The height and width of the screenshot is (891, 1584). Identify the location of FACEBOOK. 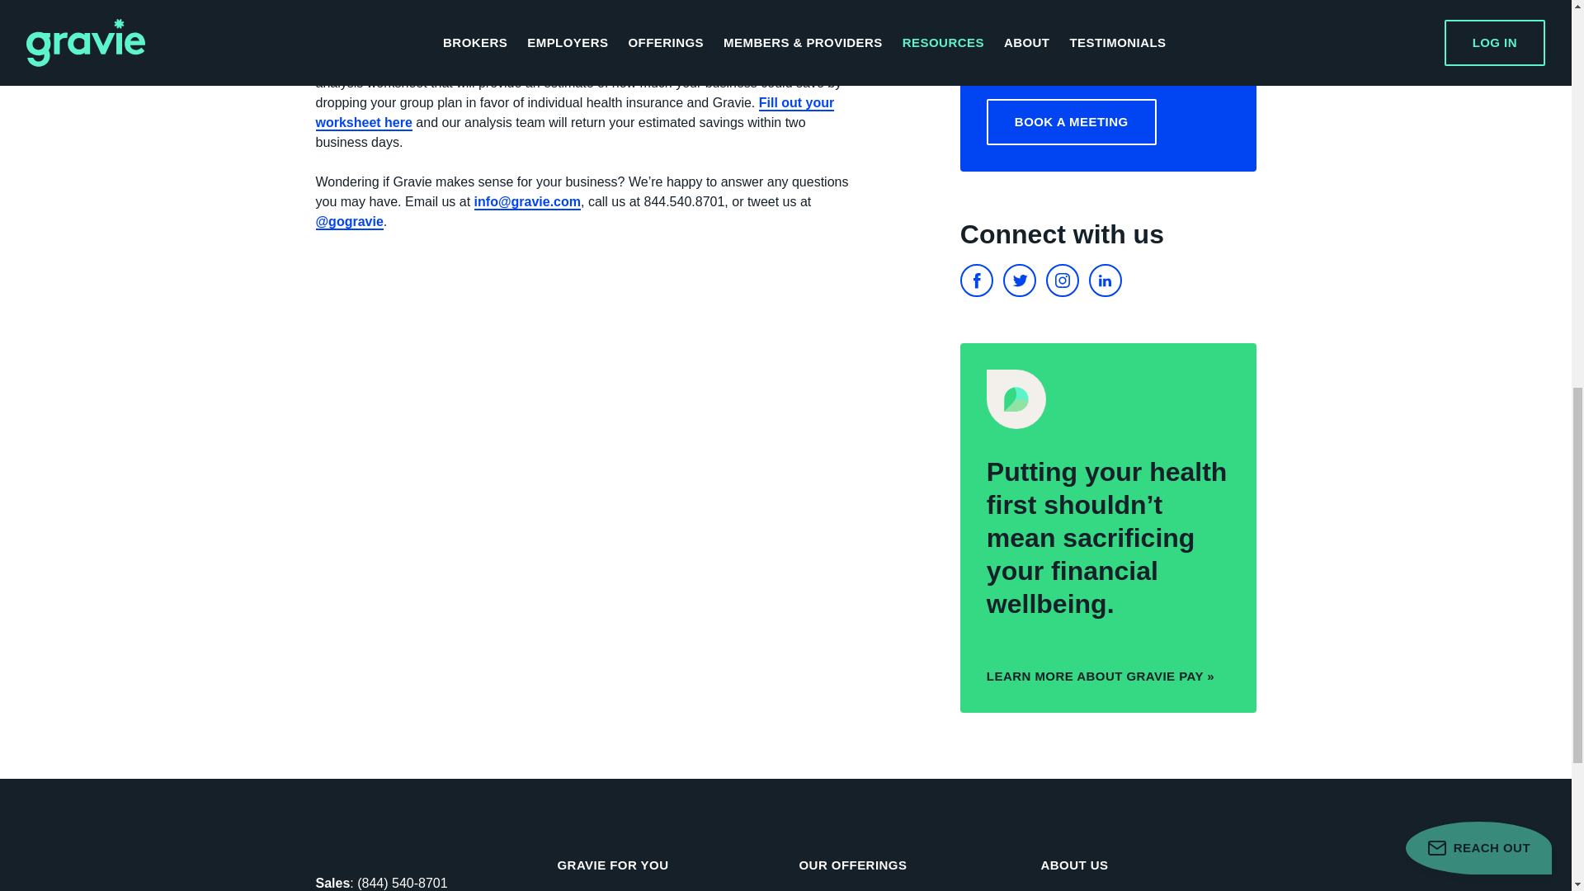
(976, 280).